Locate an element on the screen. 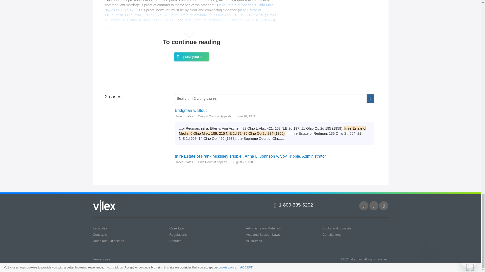 The width and height of the screenshot is (485, 272). vLex is located at coordinates (104, 206).